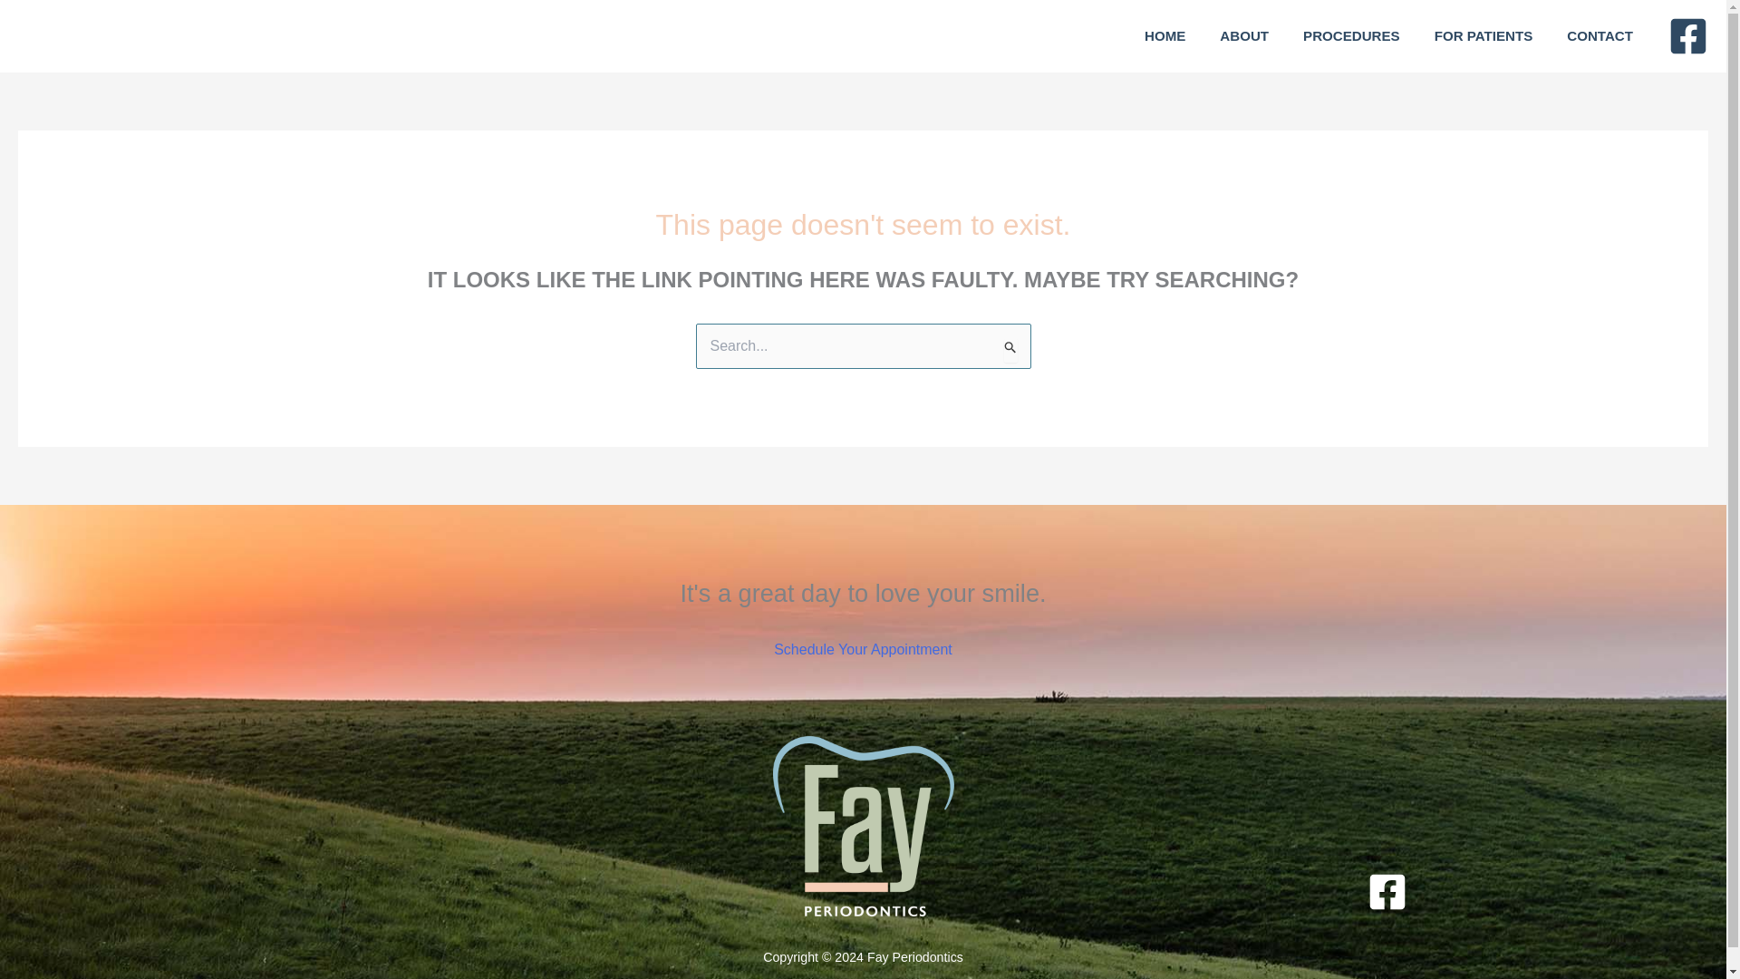  I want to click on HOME, so click(1165, 35).